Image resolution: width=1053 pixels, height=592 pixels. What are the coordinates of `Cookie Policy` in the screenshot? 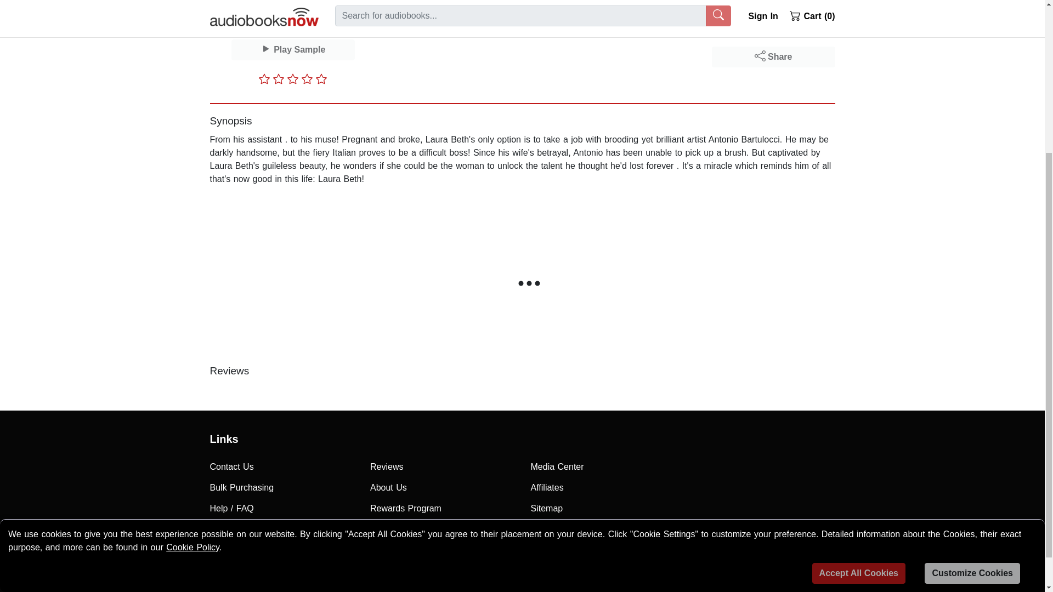 It's located at (193, 334).